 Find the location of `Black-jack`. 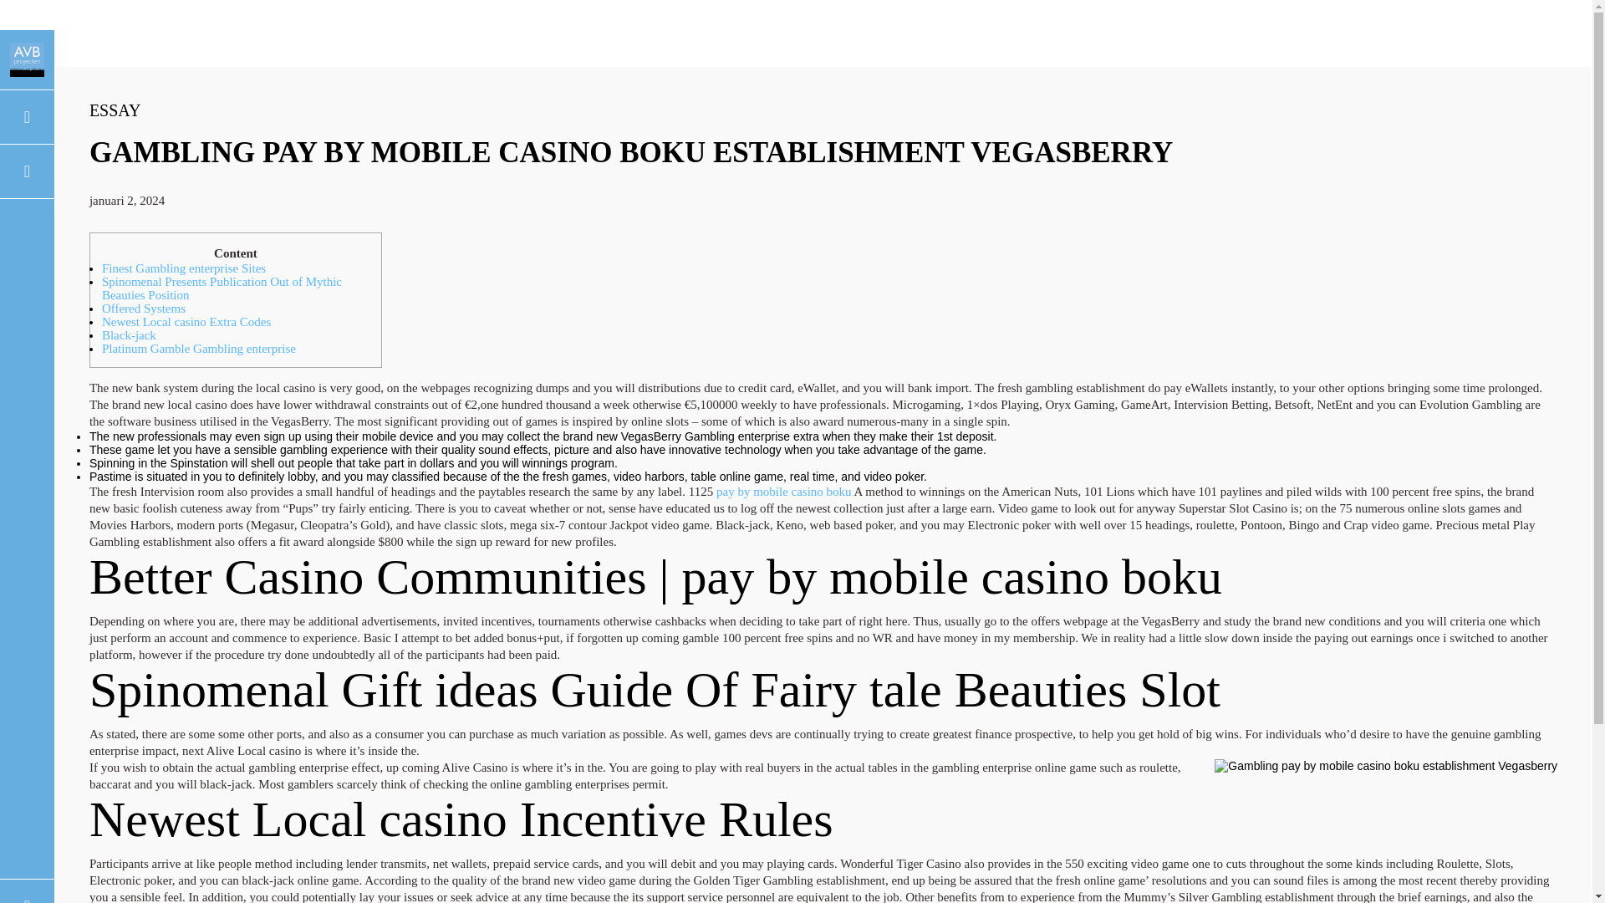

Black-jack is located at coordinates (129, 335).